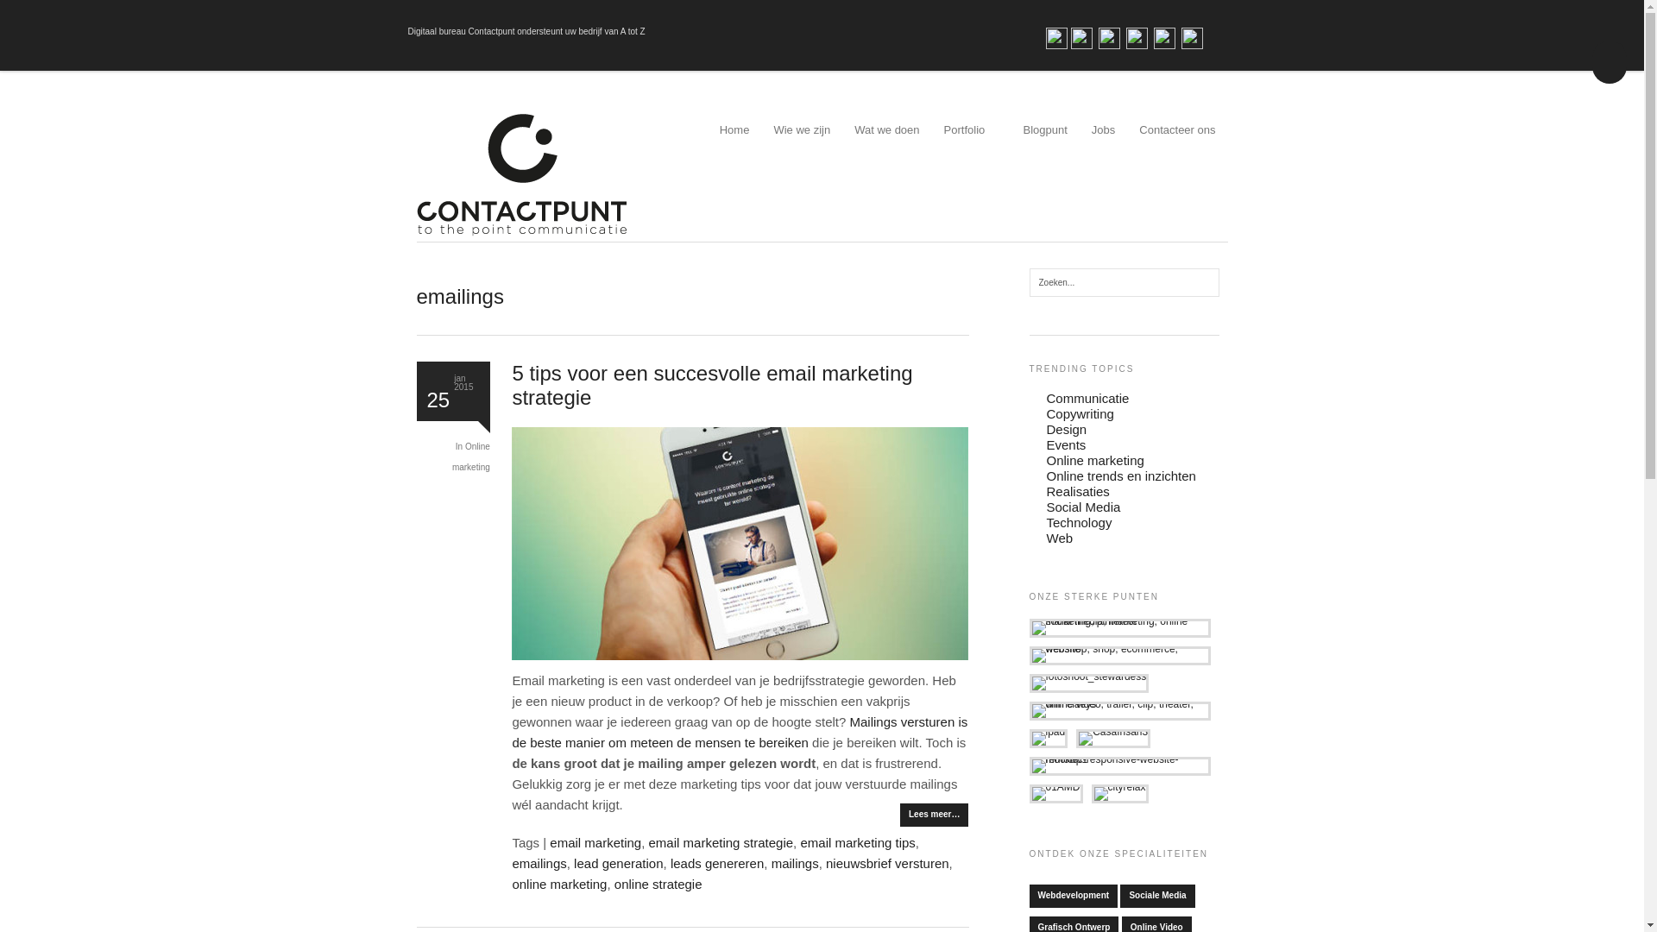 The image size is (1657, 932). Describe the element at coordinates (1082, 38) in the screenshot. I see `twitter` at that location.